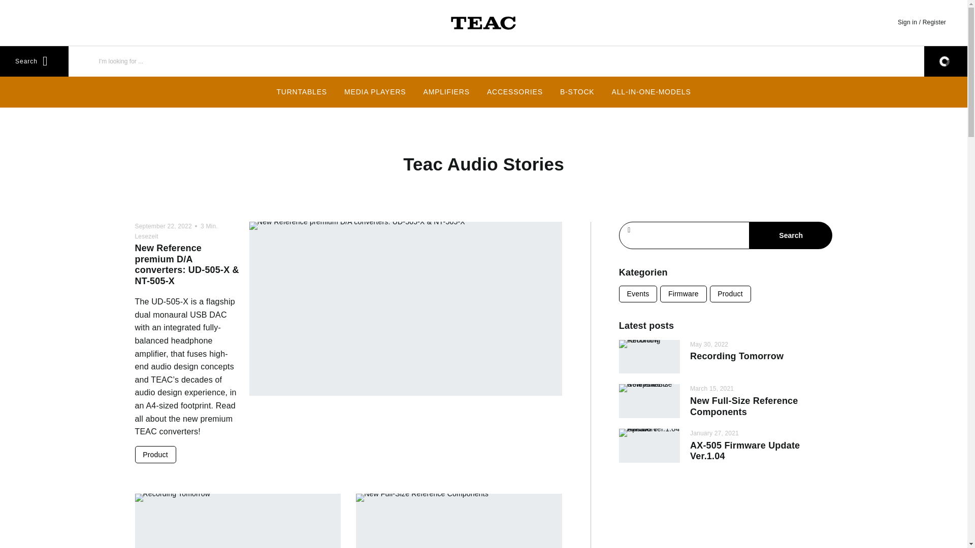 The image size is (975, 548). What do you see at coordinates (155, 455) in the screenshot?
I see `Product` at bounding box center [155, 455].